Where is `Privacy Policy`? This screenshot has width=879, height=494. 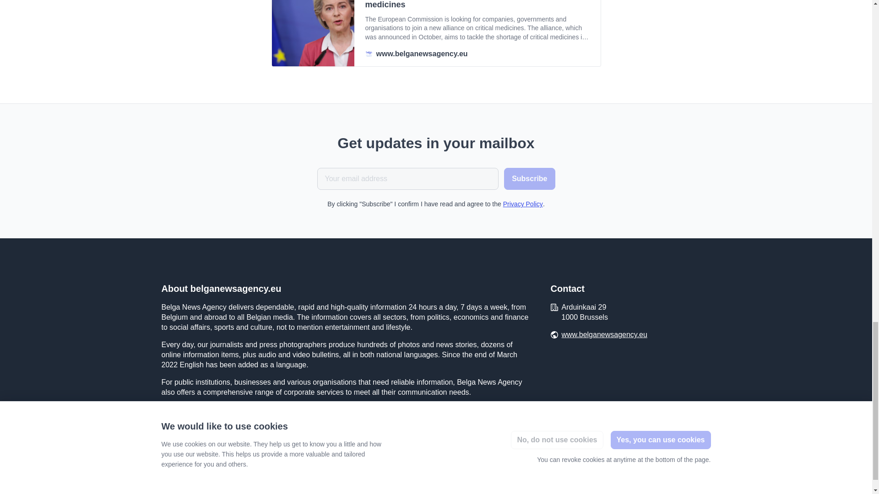
Privacy Policy is located at coordinates (523, 204).